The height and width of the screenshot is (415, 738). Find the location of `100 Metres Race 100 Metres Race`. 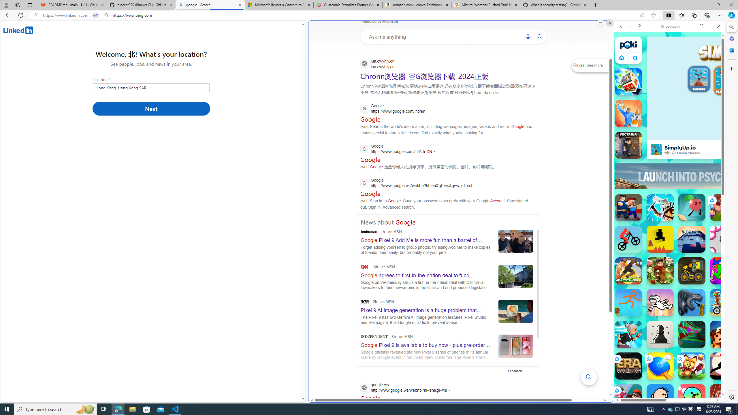

100 Metres Race 100 Metres Race is located at coordinates (724, 398).